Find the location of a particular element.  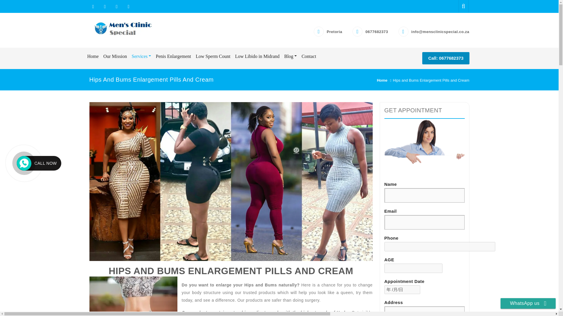

Services is located at coordinates (141, 56).